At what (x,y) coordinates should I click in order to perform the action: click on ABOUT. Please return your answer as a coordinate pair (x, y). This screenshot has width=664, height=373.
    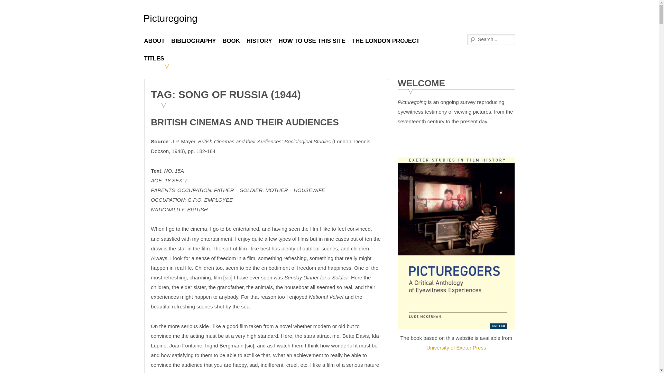
    Looking at the image, I should click on (154, 41).